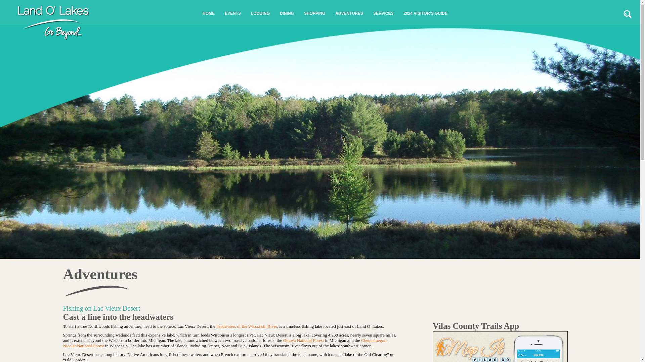  What do you see at coordinates (226, 343) in the screenshot?
I see `Chequamegon-Nicolet National Forest` at bounding box center [226, 343].